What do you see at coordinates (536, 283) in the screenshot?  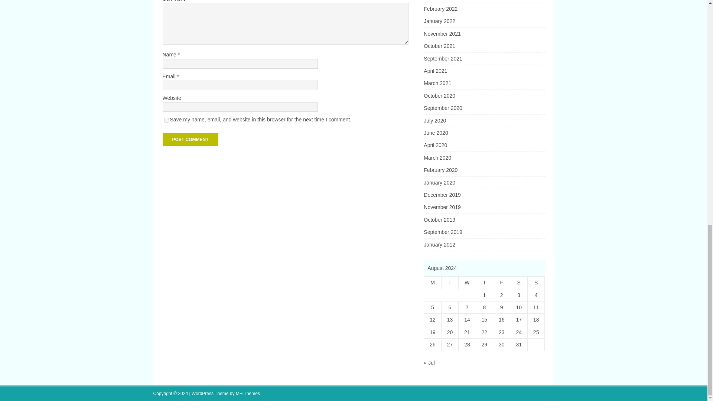 I see `Sunday` at bounding box center [536, 283].